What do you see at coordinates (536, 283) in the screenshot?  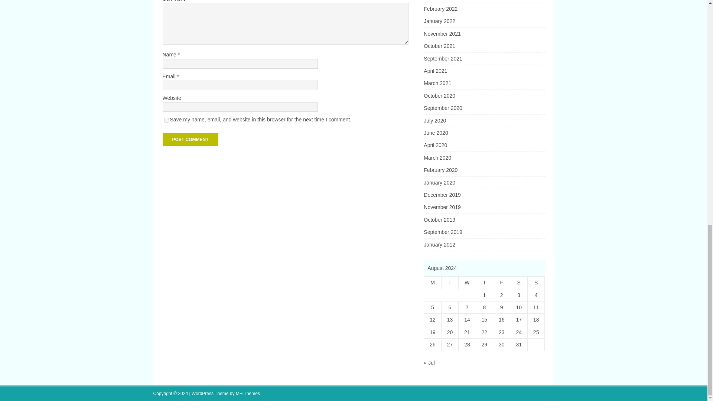 I see `Sunday` at bounding box center [536, 283].